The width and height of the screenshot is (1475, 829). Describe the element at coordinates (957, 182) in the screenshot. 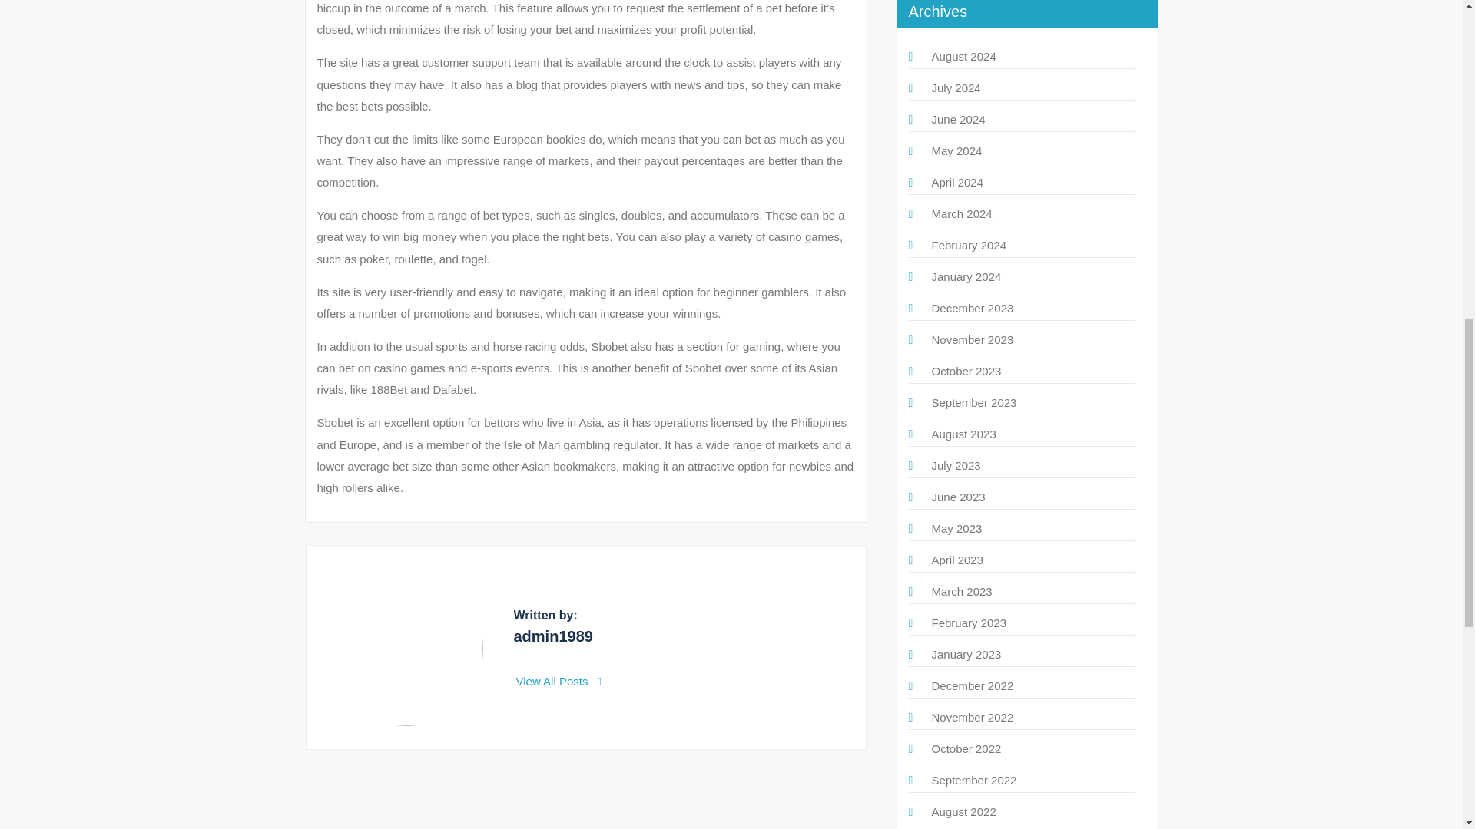

I see `April 2024` at that location.